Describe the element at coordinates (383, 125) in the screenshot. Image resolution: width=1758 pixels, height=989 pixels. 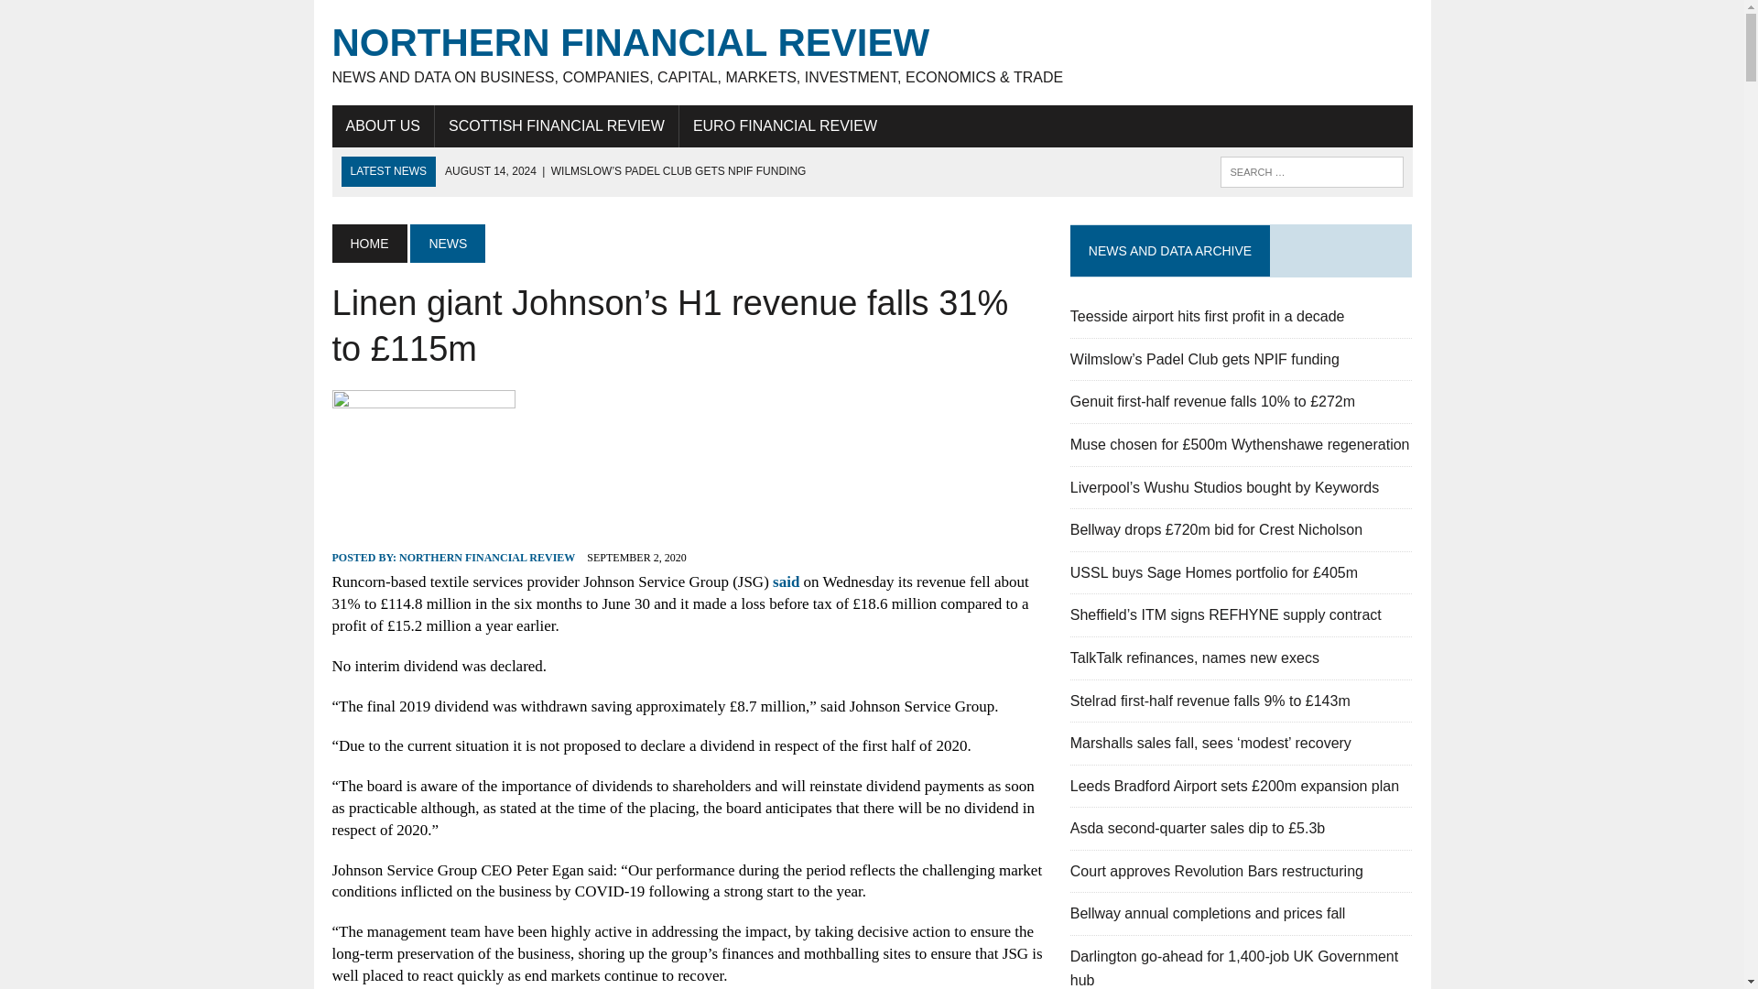
I see `ABOUT US` at that location.